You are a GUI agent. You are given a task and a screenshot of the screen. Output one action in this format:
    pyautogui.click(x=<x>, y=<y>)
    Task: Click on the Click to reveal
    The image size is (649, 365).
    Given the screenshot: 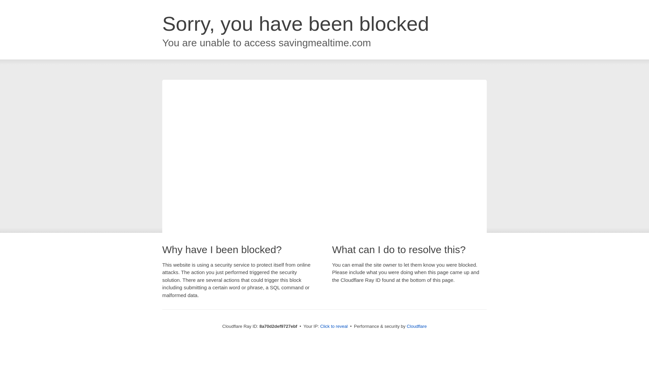 What is the action you would take?
    pyautogui.click(x=334, y=326)
    